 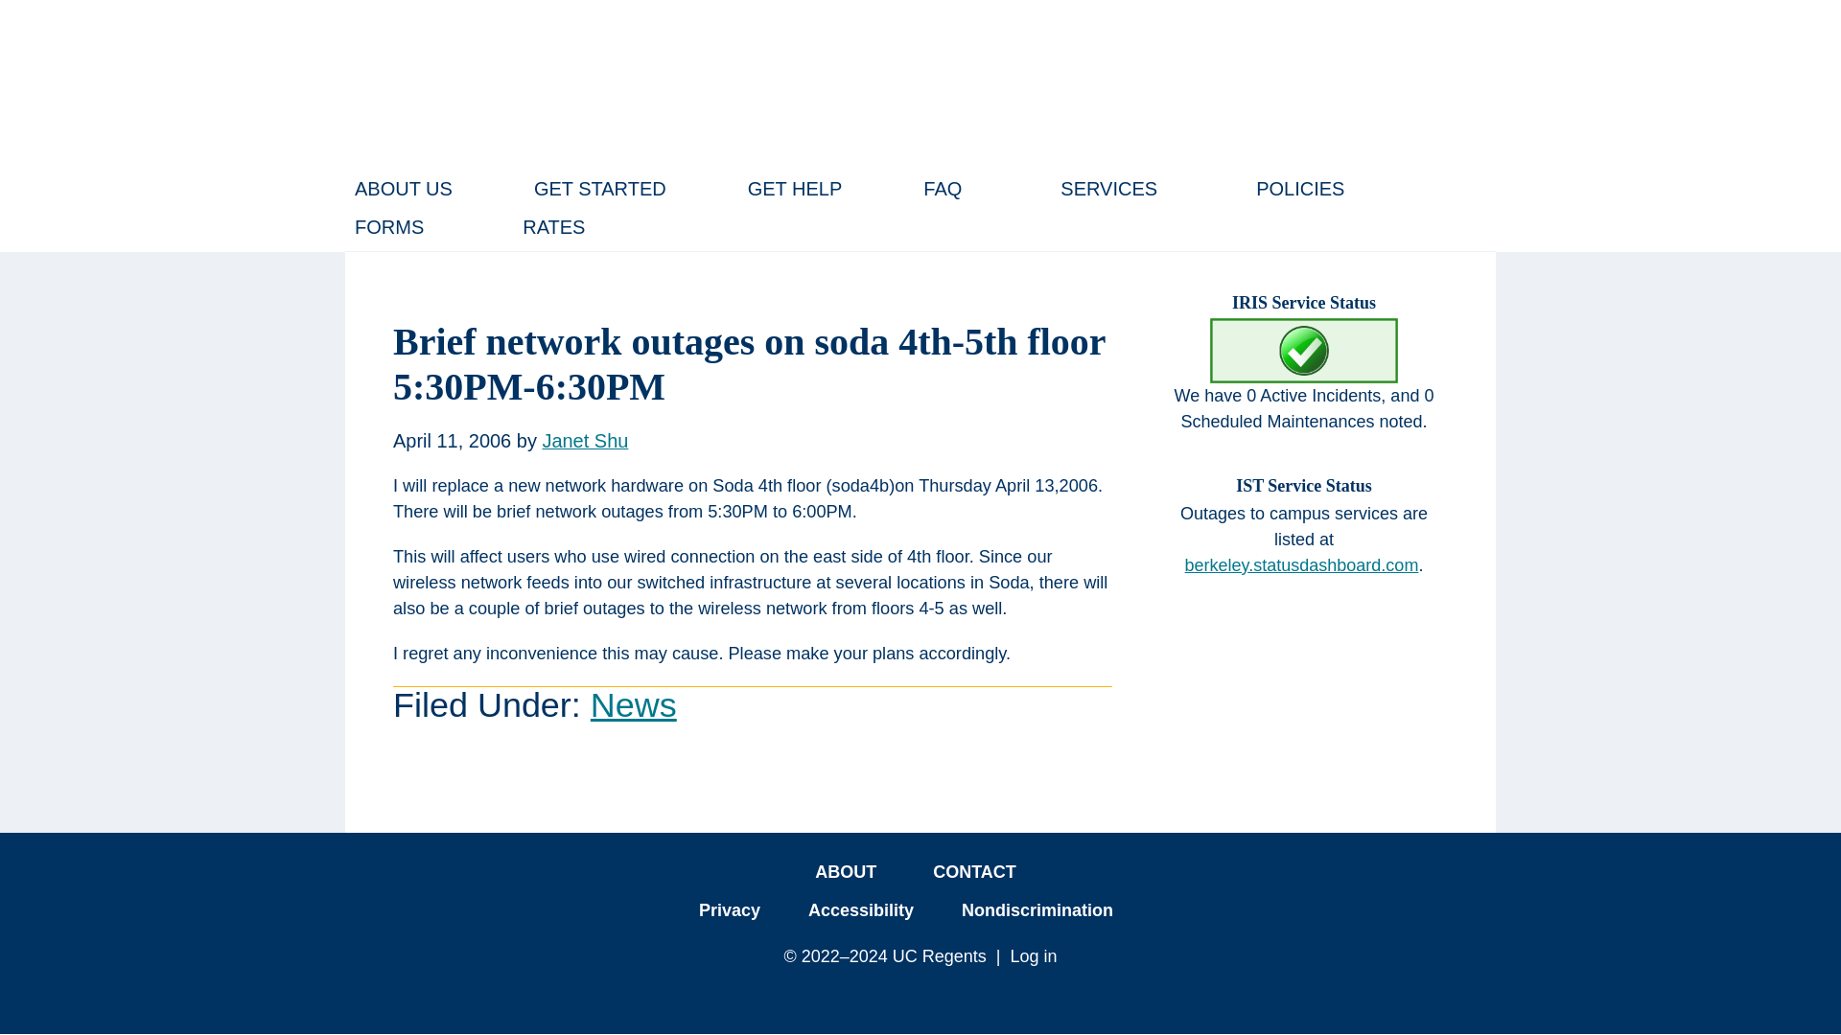 I want to click on SERVICES, so click(x=1117, y=189).